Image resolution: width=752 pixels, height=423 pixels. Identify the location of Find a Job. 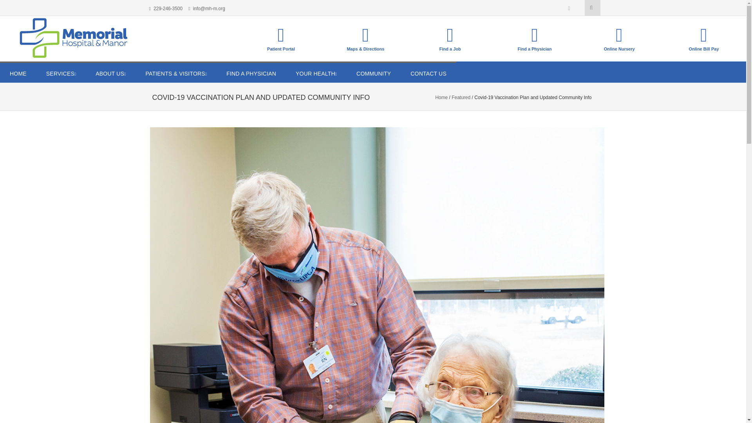
(450, 38).